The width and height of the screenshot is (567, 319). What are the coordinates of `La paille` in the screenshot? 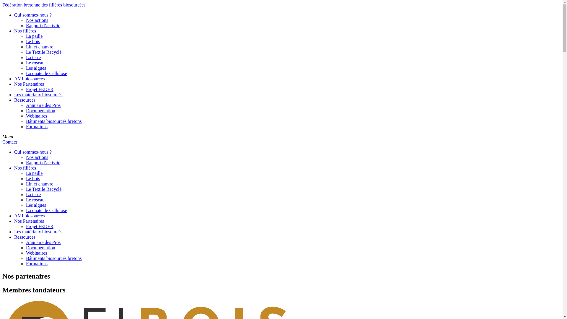 It's located at (34, 173).